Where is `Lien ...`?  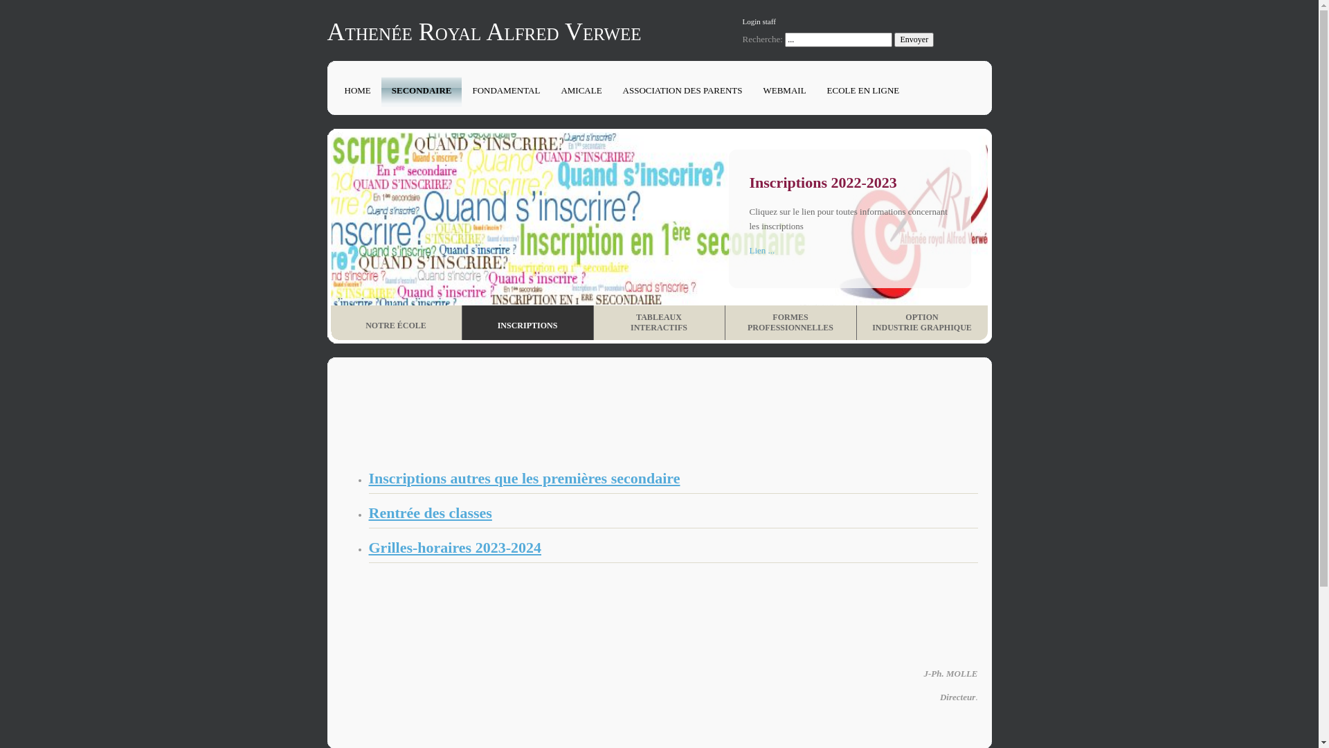
Lien ... is located at coordinates (761, 251).